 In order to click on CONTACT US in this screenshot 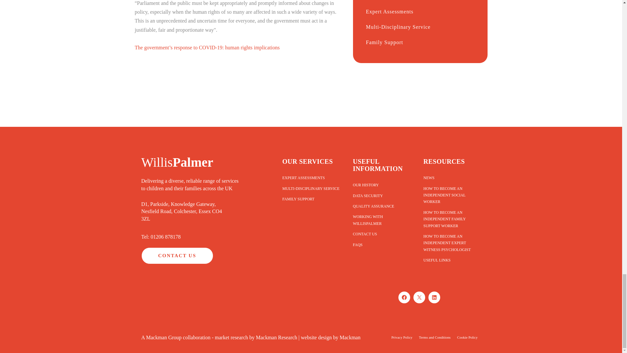, I will do `click(177, 256)`.